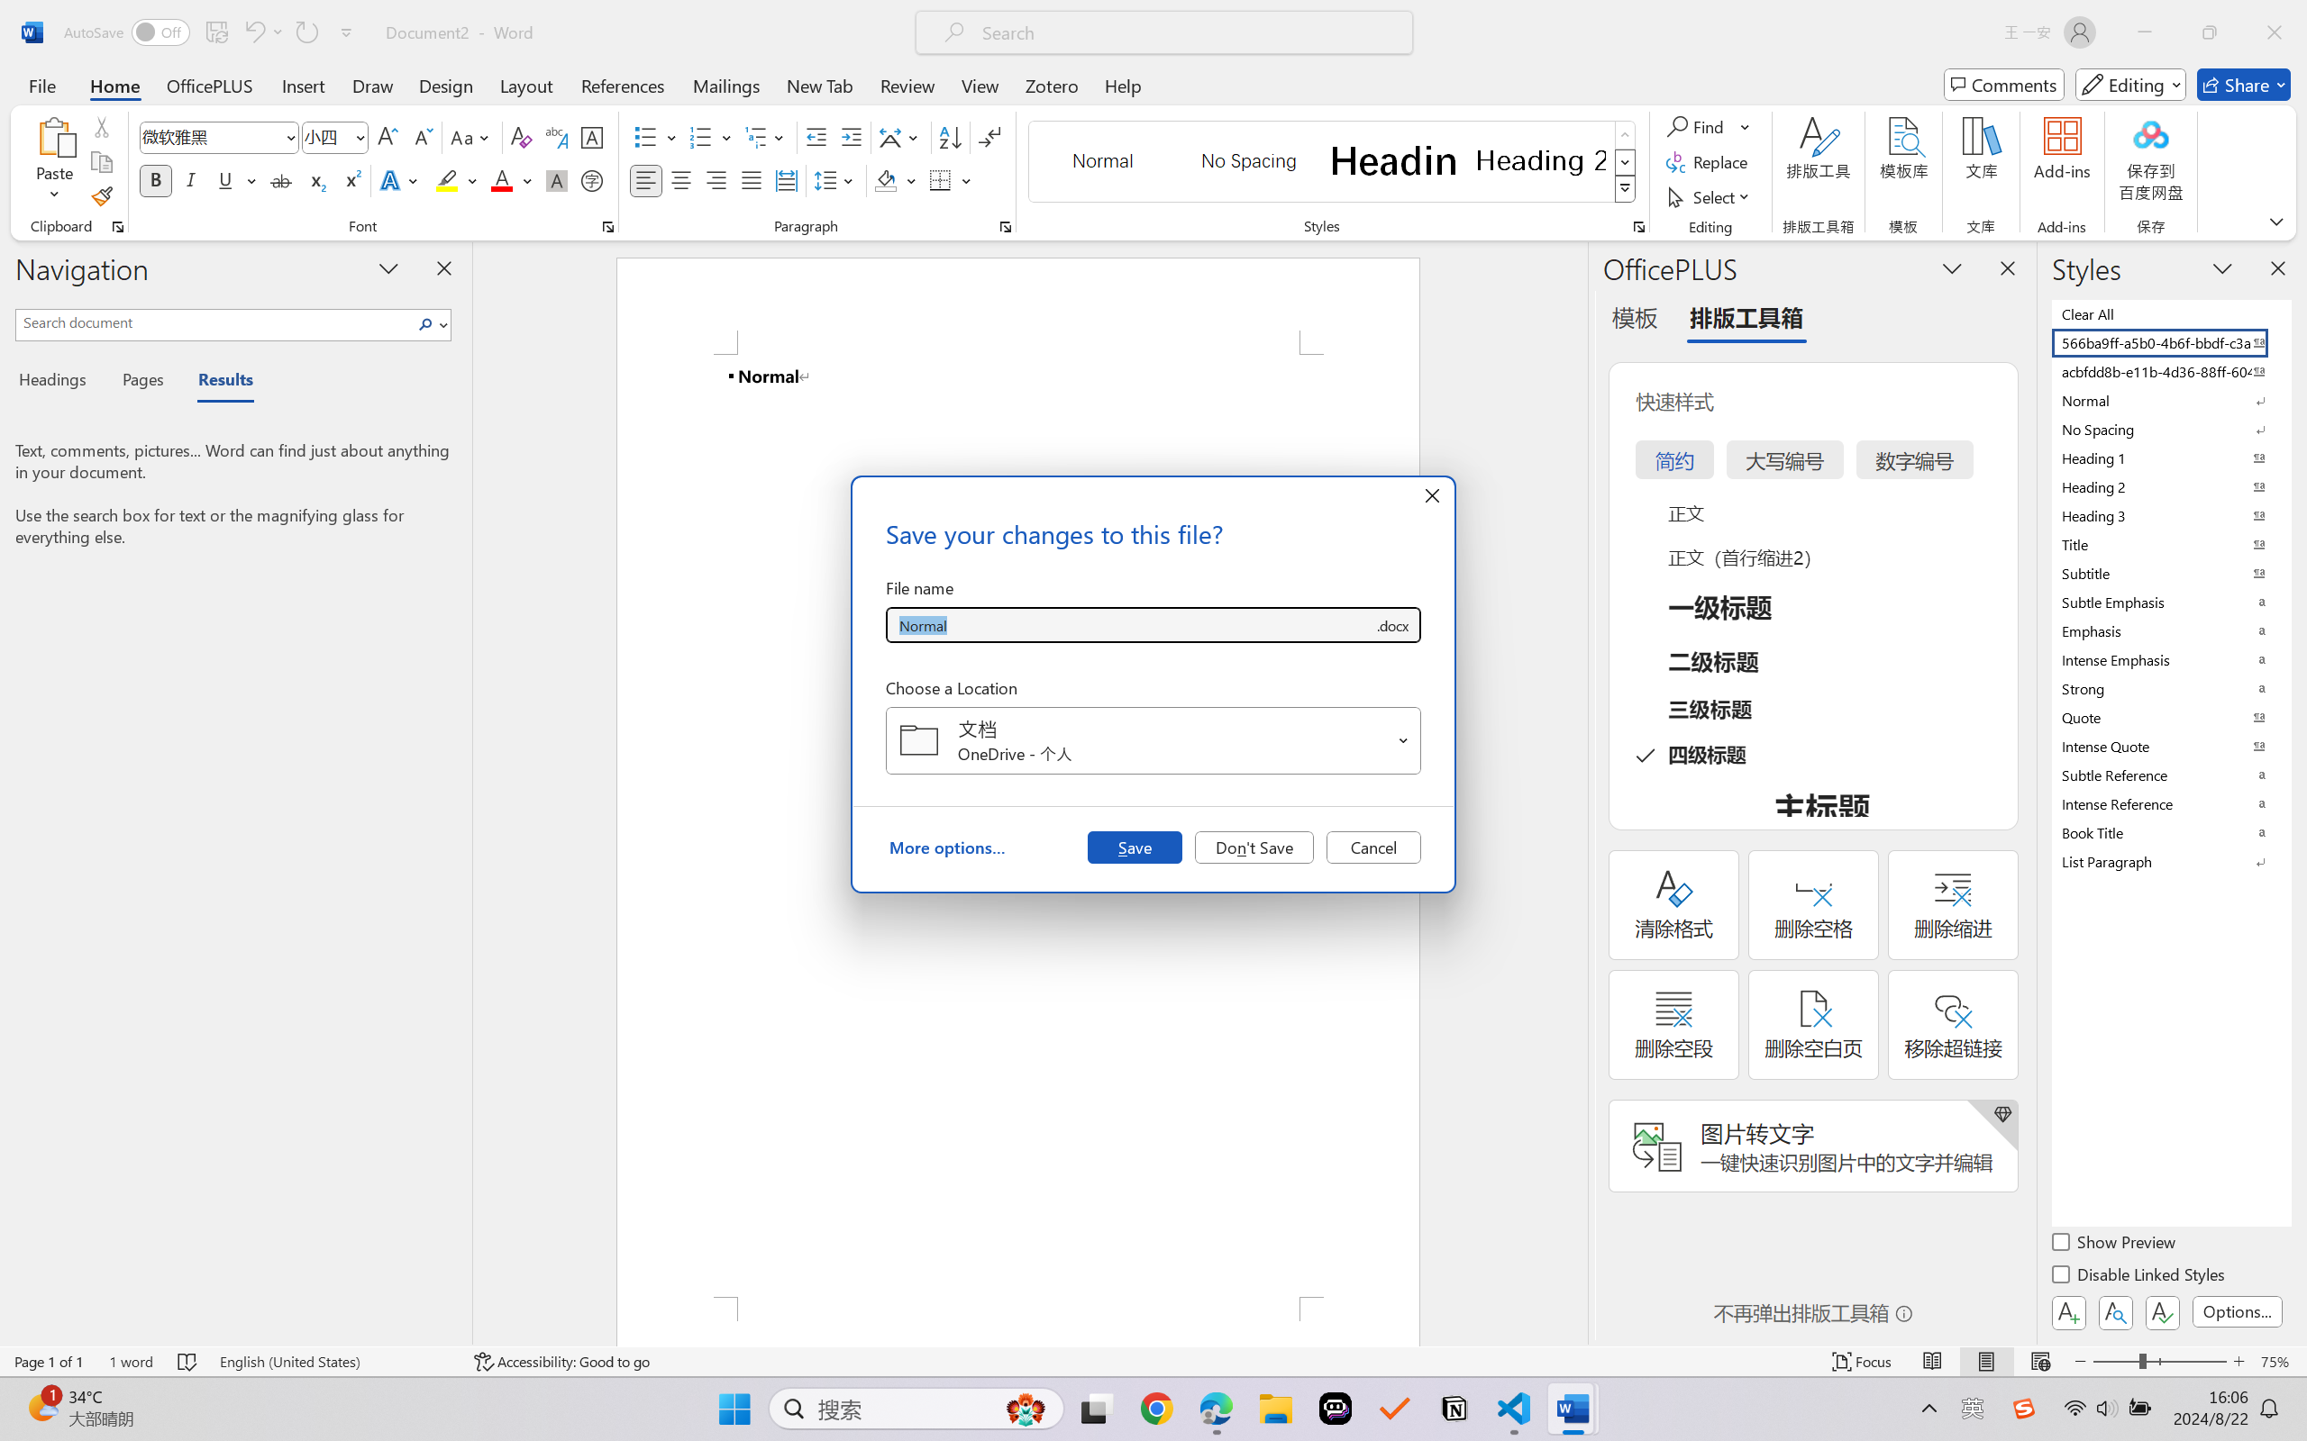 The height and width of the screenshot is (1441, 2307). I want to click on Decrease Indent, so click(816, 137).